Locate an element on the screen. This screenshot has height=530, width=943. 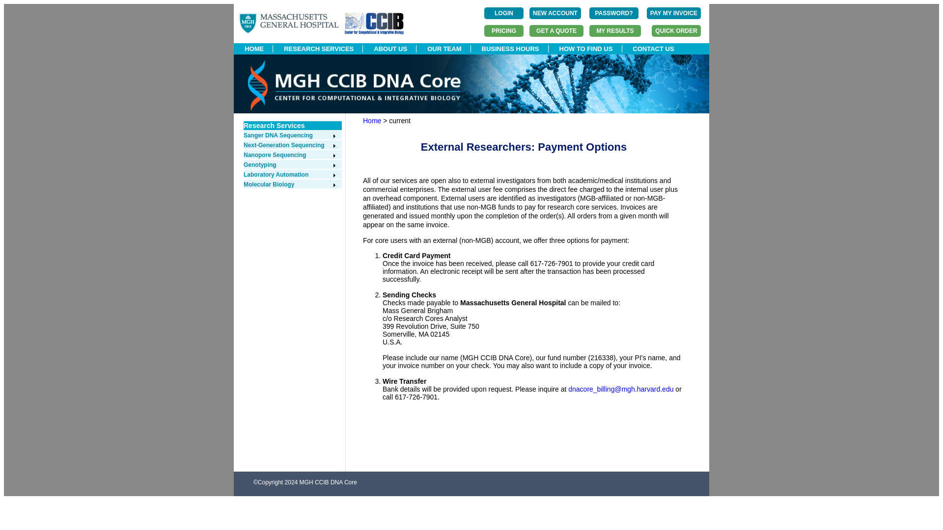
Sanger DNA Sequencing is located at coordinates (290, 135).